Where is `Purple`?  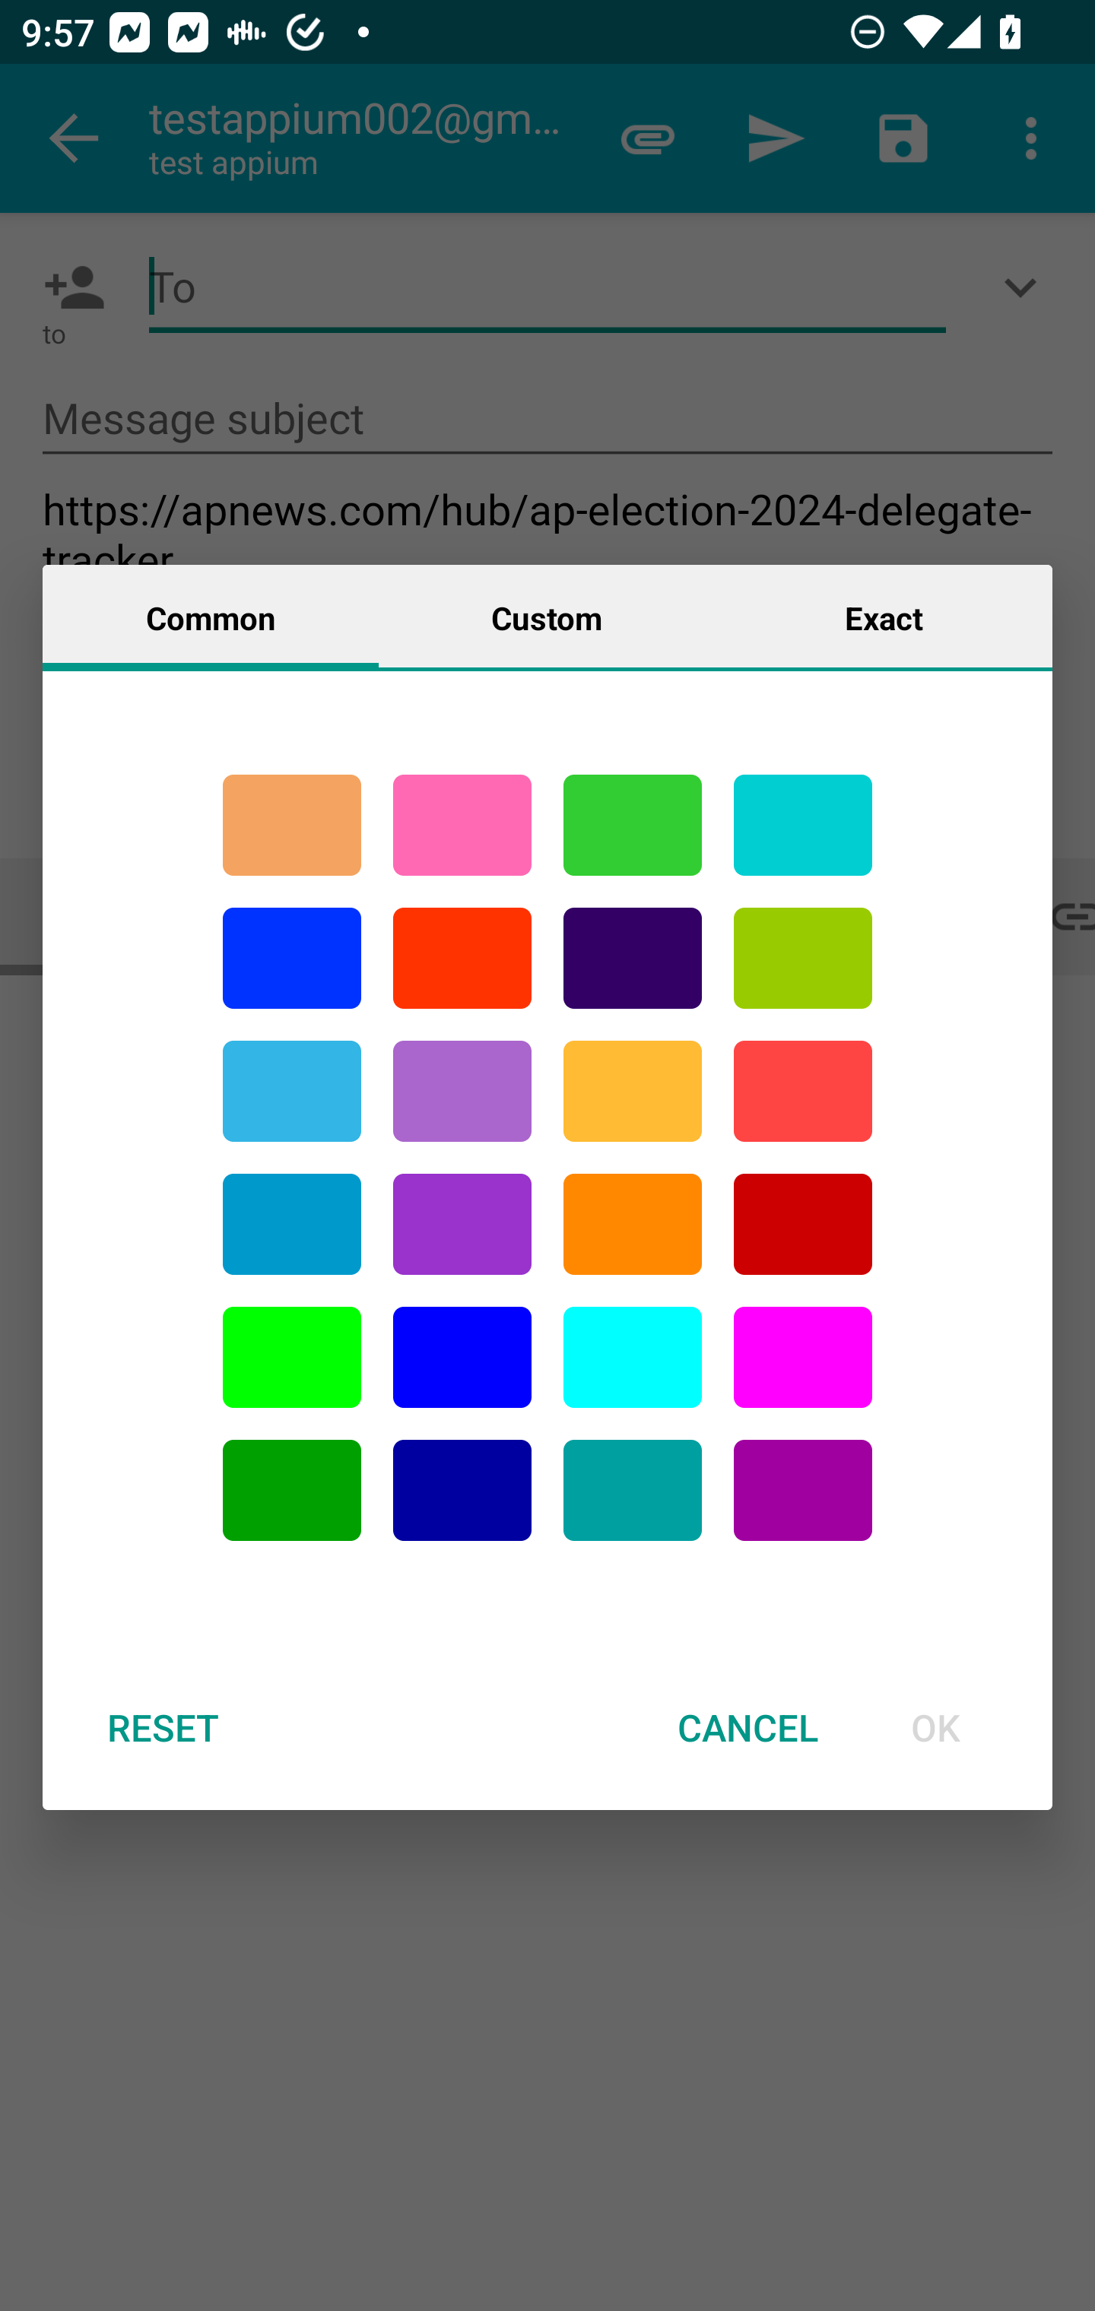
Purple is located at coordinates (462, 1225).